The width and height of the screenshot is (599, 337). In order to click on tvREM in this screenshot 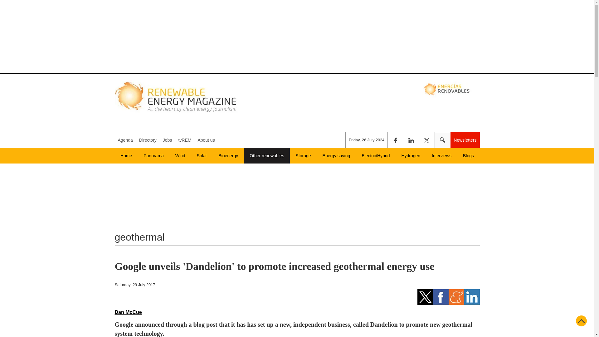, I will do `click(184, 140)`.